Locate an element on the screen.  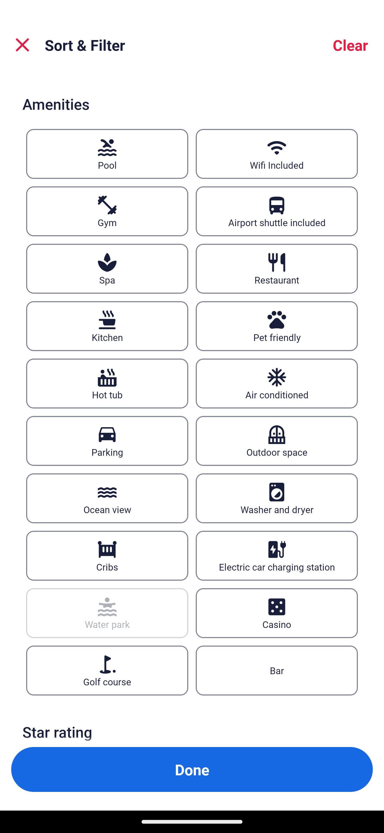
Hot tub is located at coordinates (107, 383).